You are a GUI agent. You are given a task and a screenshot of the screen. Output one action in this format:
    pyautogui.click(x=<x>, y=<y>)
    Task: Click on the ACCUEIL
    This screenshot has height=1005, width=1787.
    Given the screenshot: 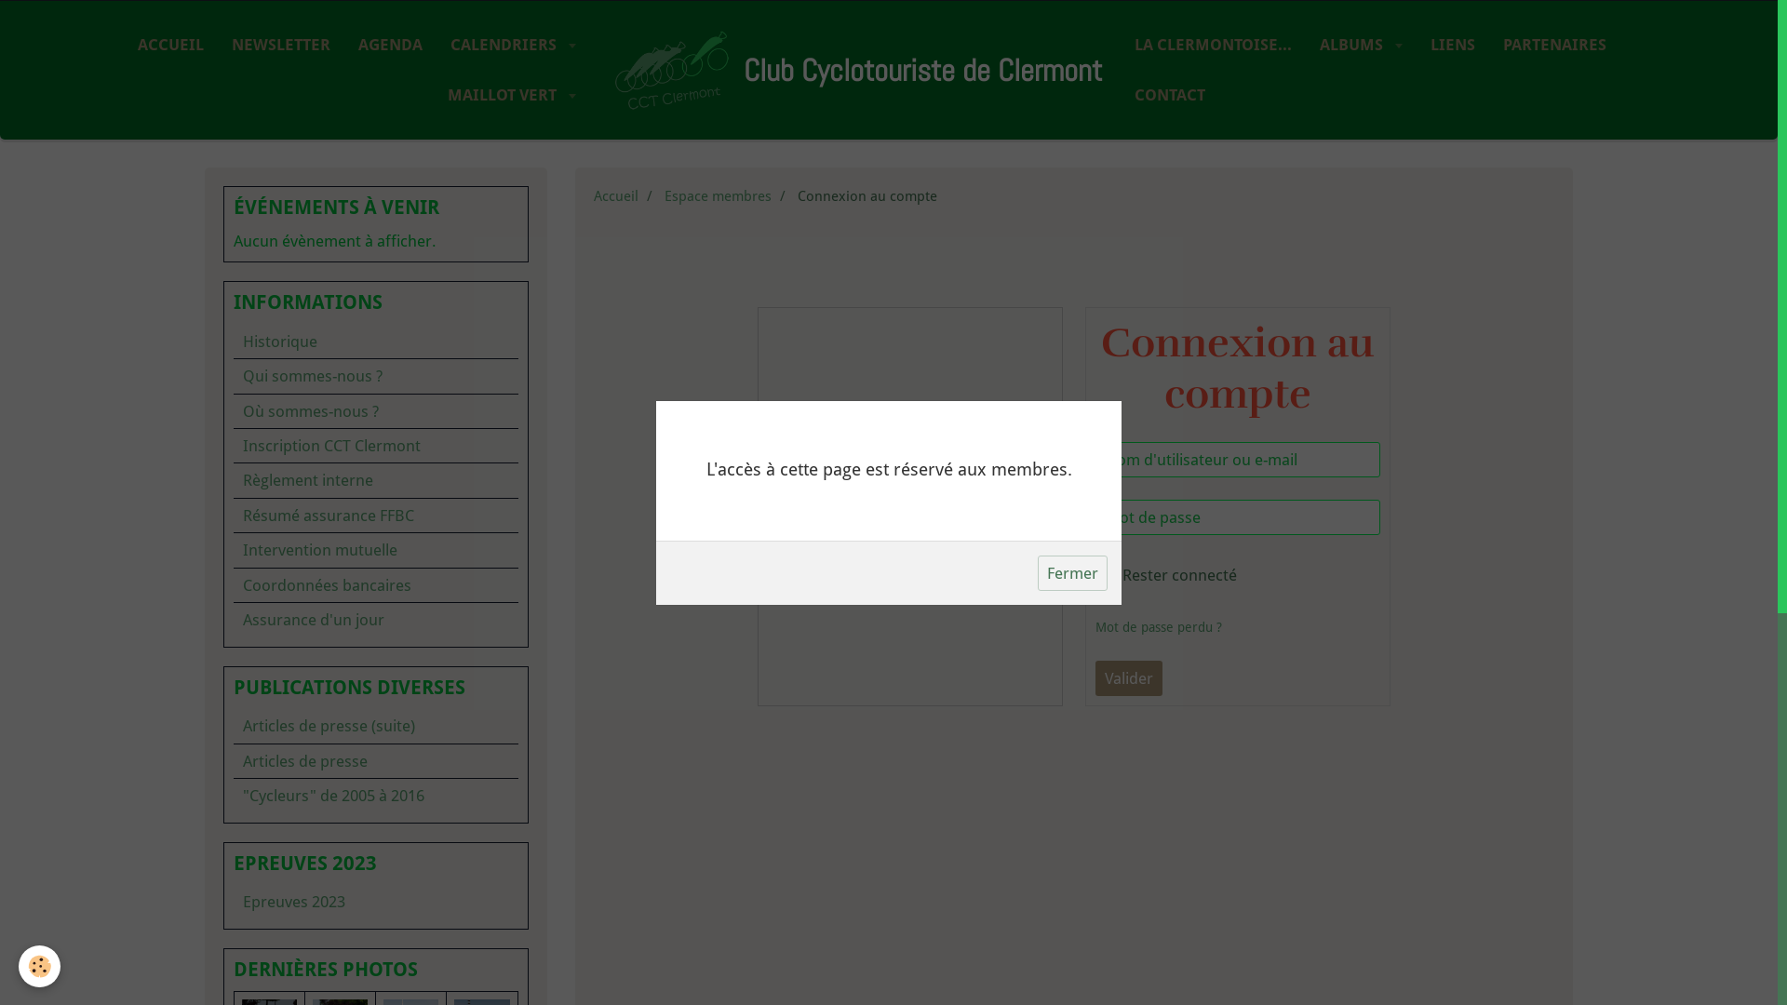 What is the action you would take?
    pyautogui.click(x=171, y=45)
    